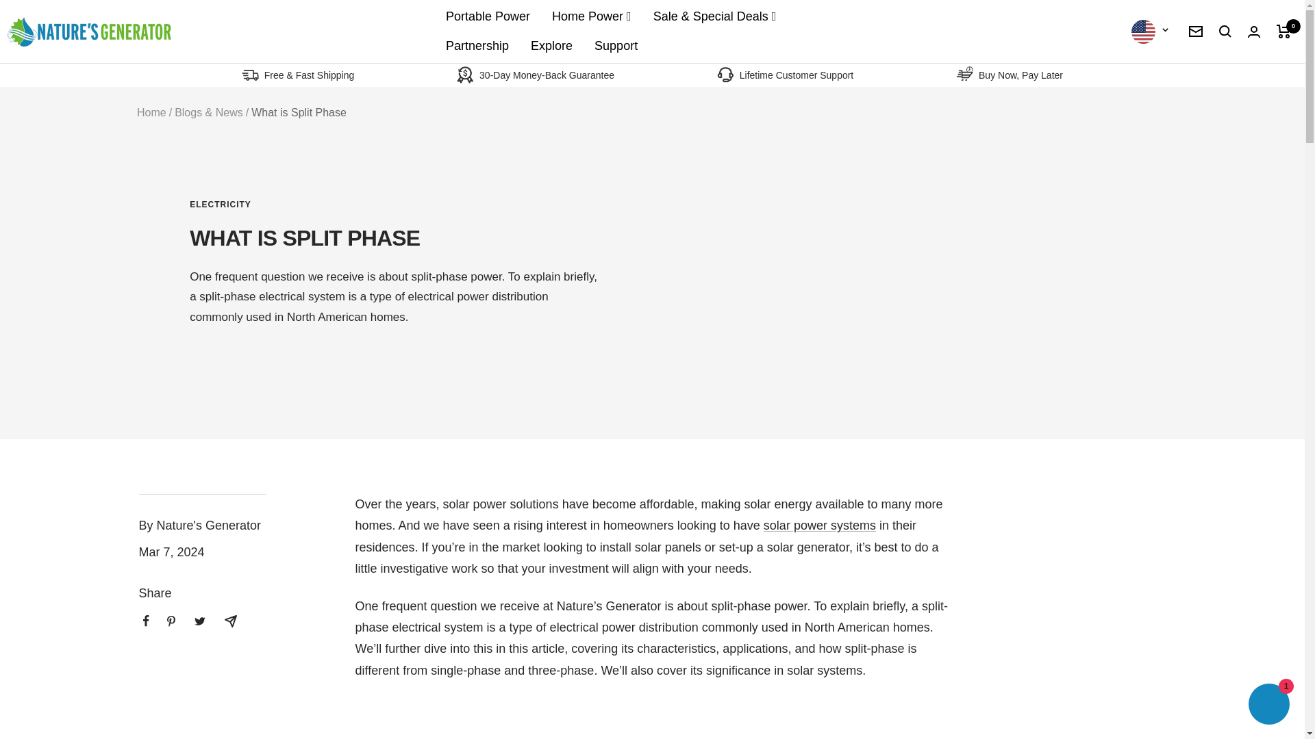 The image size is (1315, 739). What do you see at coordinates (88, 31) in the screenshot?
I see `Nature's Generator` at bounding box center [88, 31].